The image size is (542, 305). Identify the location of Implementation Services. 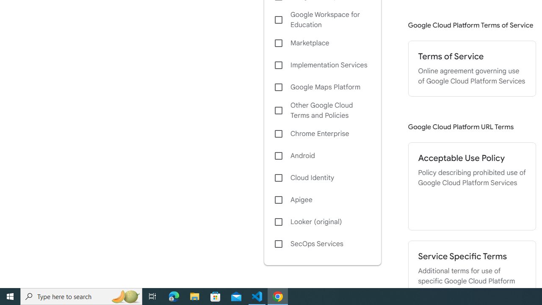
(322, 65).